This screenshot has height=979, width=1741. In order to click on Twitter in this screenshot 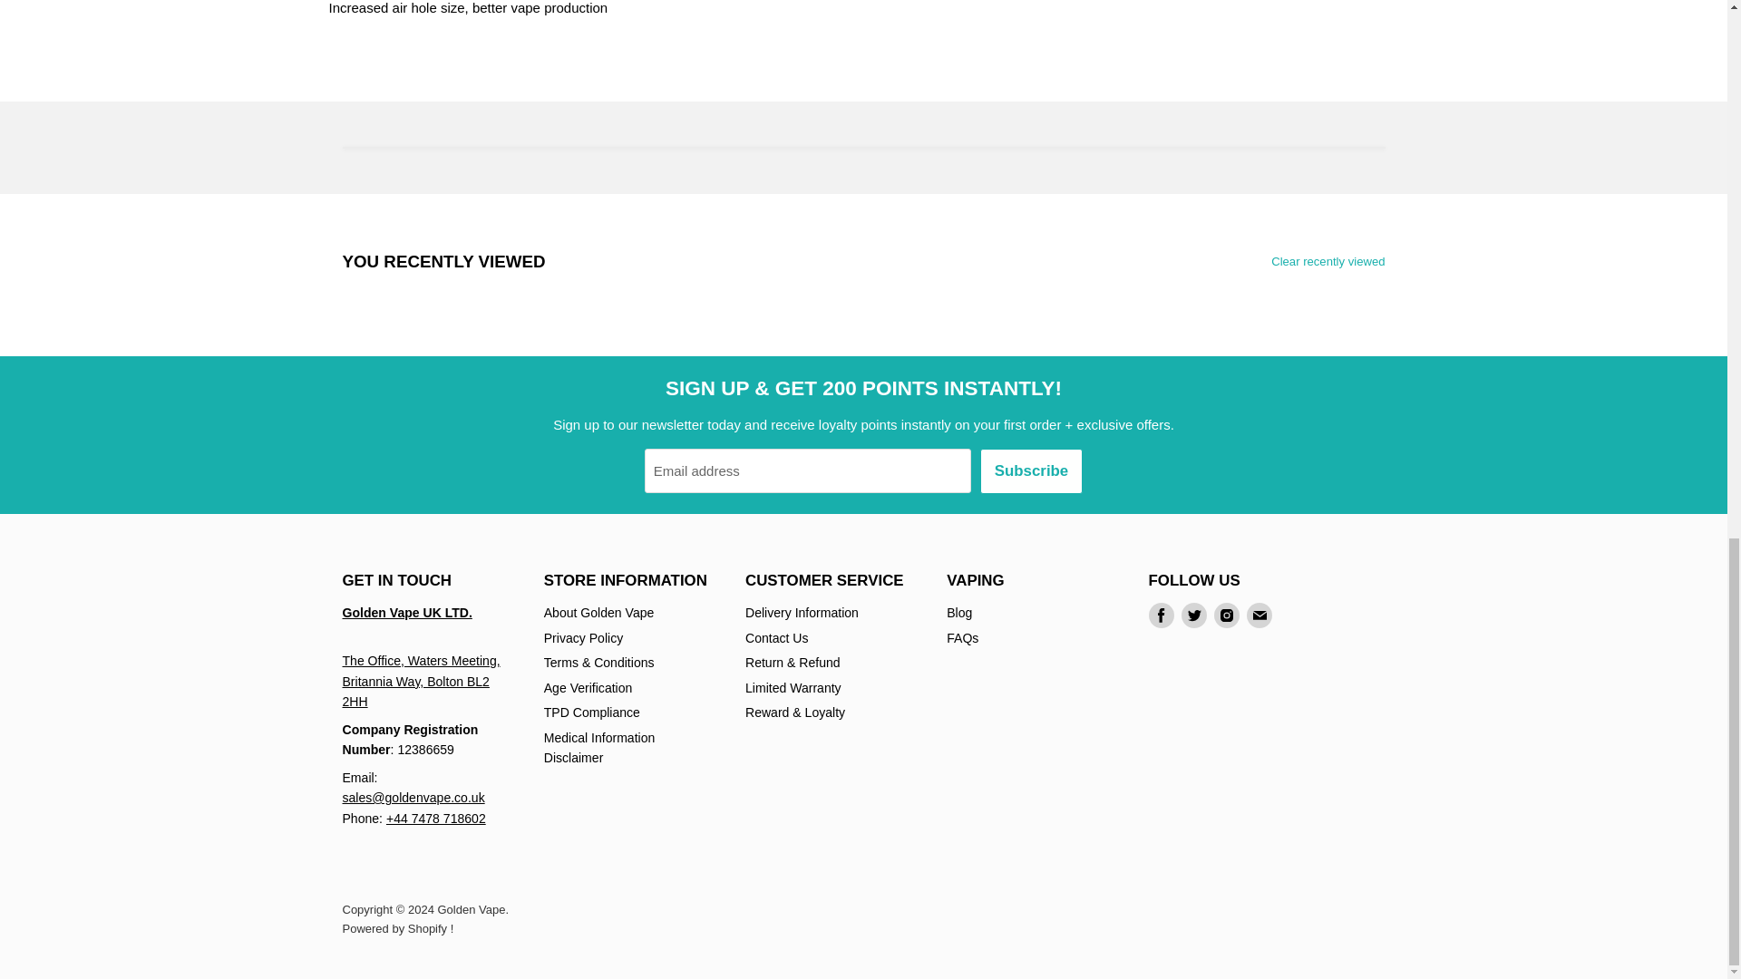, I will do `click(1193, 616)`.